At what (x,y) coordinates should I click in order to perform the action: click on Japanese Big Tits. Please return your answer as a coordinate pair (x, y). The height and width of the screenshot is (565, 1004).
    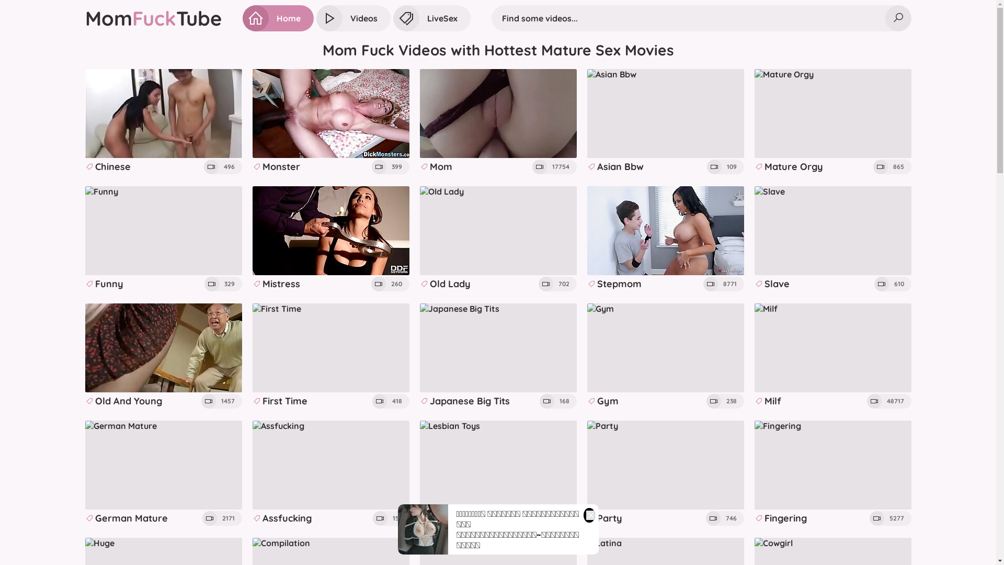
    Looking at the image, I should click on (498, 357).